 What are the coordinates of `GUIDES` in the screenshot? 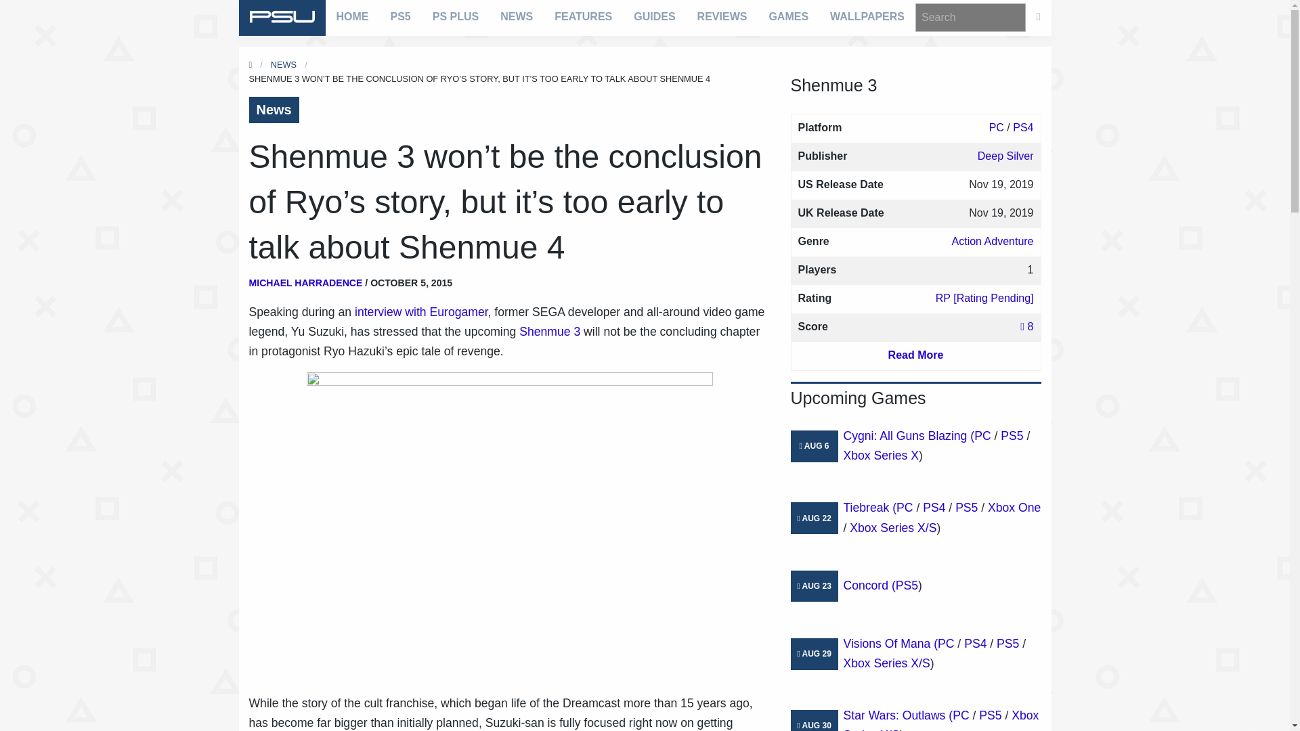 It's located at (654, 16).